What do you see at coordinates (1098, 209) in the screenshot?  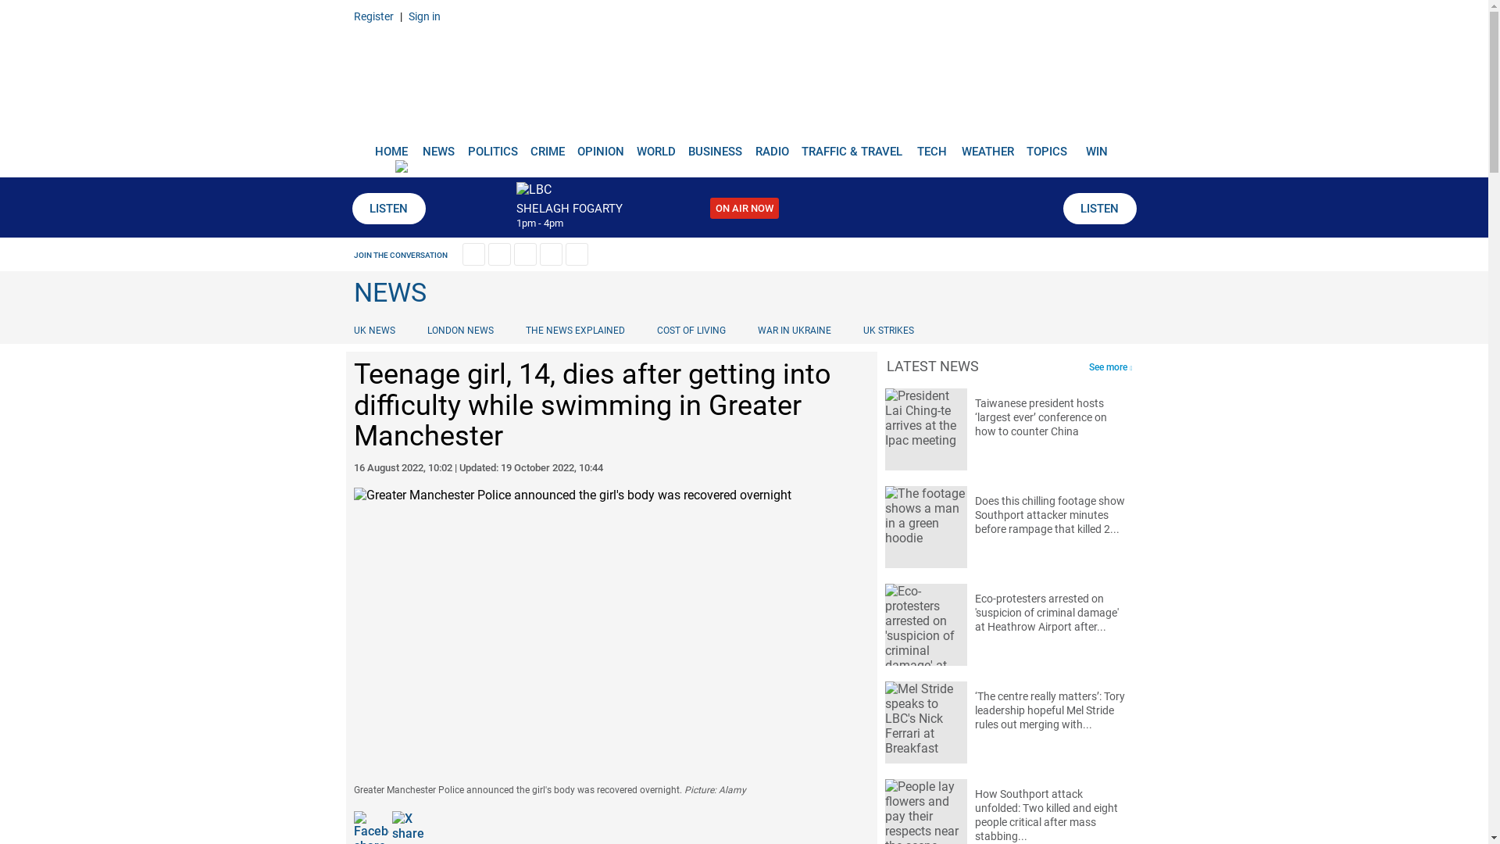 I see `LISTEN` at bounding box center [1098, 209].